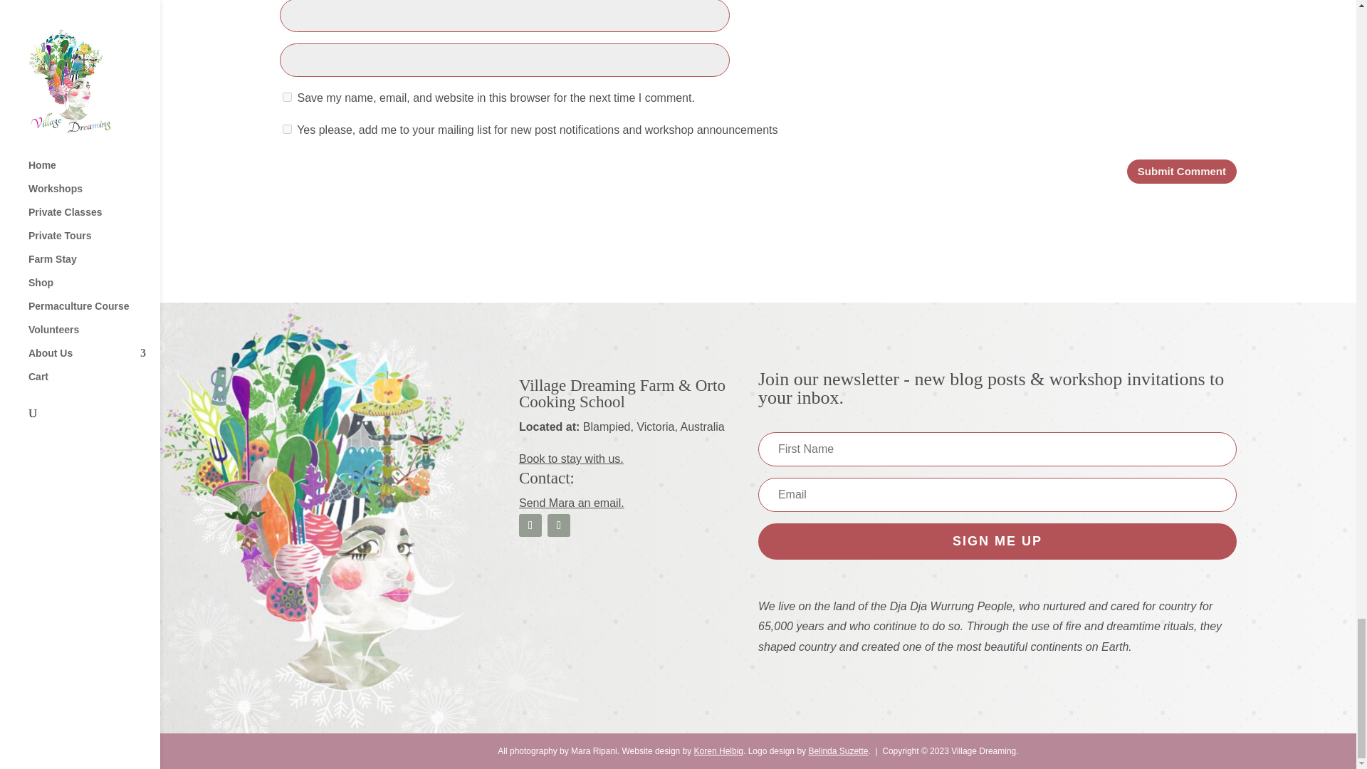 The image size is (1367, 769). Describe the element at coordinates (288, 128) in the screenshot. I see `1` at that location.